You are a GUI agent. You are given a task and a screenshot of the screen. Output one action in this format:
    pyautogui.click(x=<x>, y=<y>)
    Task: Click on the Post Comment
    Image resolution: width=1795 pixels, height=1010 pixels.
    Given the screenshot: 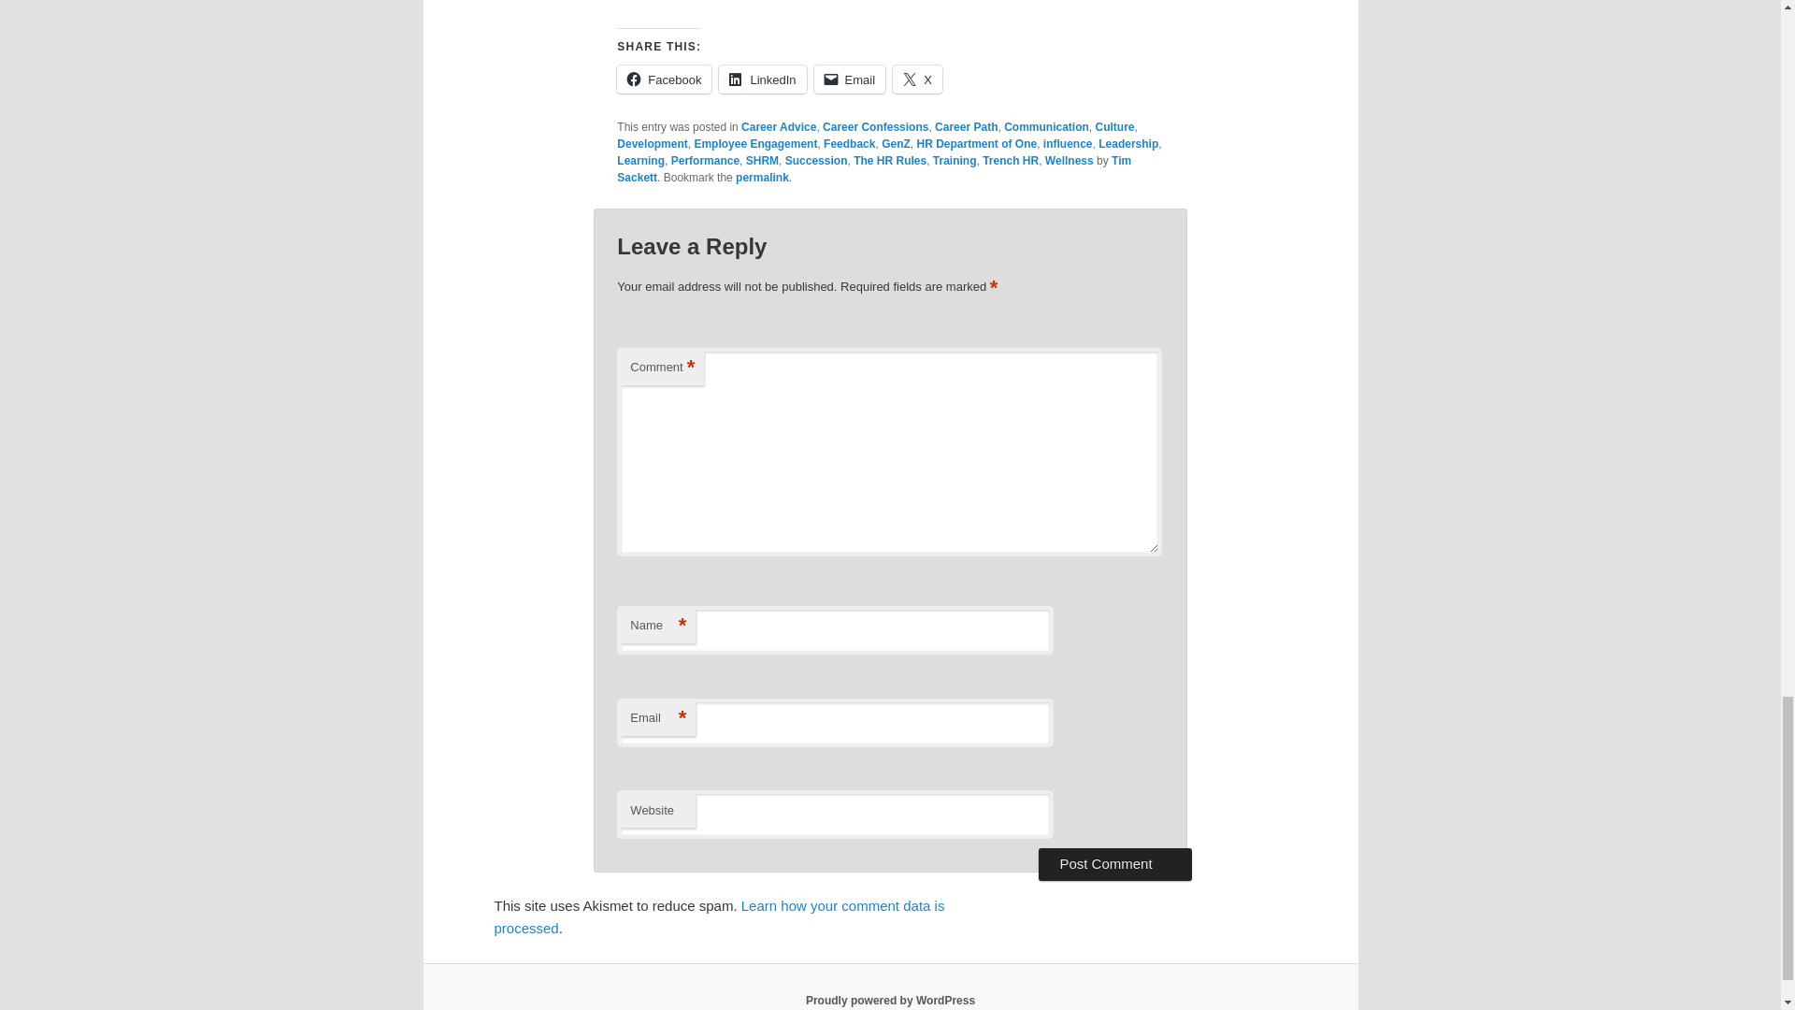 What is the action you would take?
    pyautogui.click(x=1114, y=864)
    